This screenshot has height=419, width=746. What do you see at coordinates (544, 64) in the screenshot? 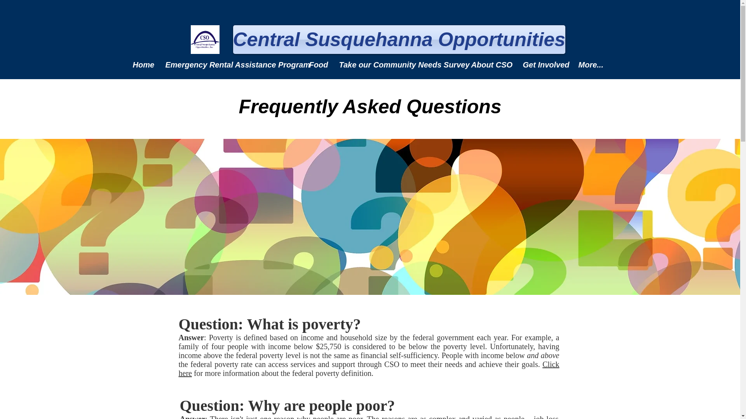
I see `Get Involved` at bounding box center [544, 64].